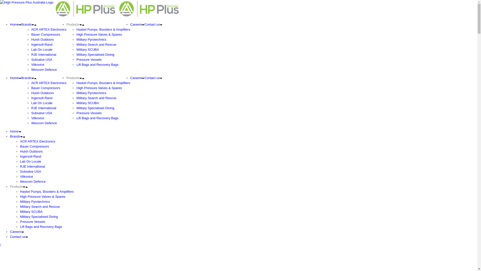 This screenshot has width=481, height=271. What do you see at coordinates (42, 98) in the screenshot?
I see `Ingersoll-Rand` at bounding box center [42, 98].